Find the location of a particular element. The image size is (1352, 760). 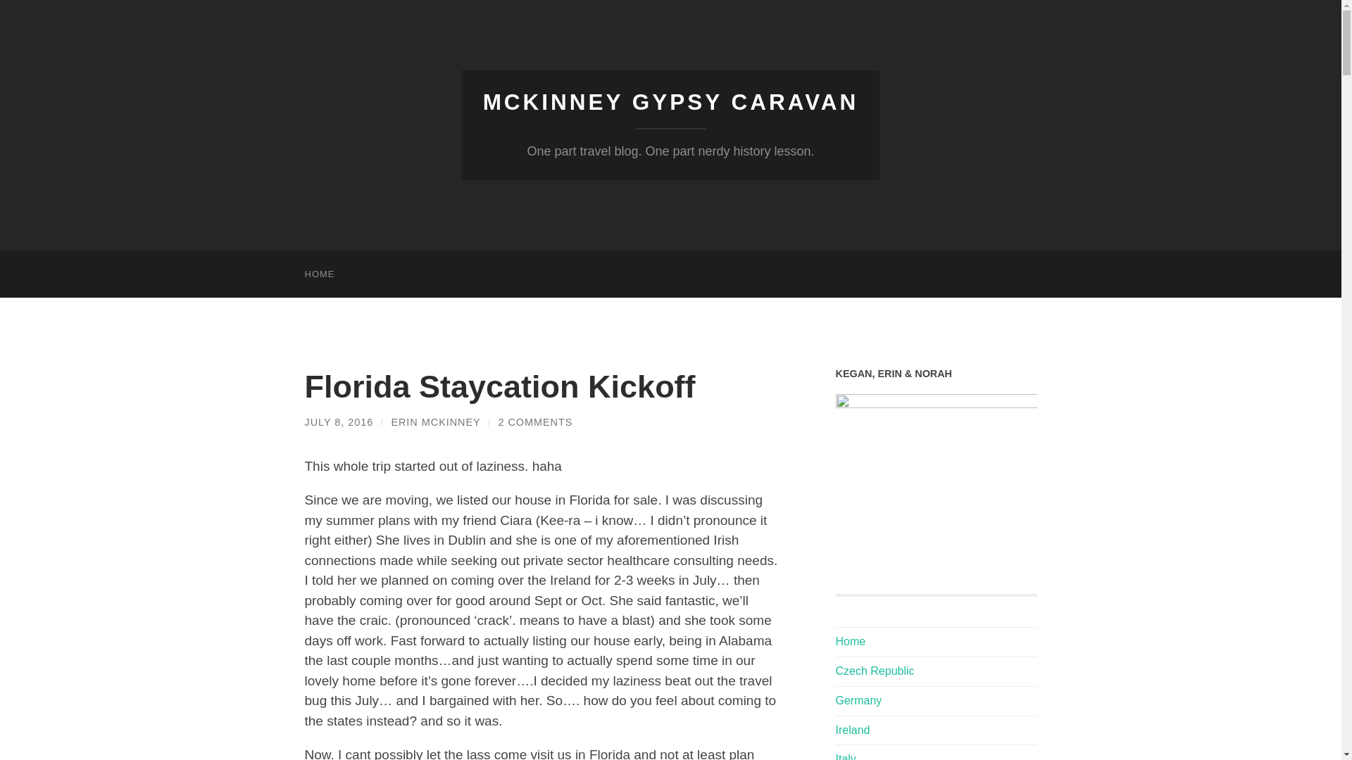

HOME is located at coordinates (320, 274).